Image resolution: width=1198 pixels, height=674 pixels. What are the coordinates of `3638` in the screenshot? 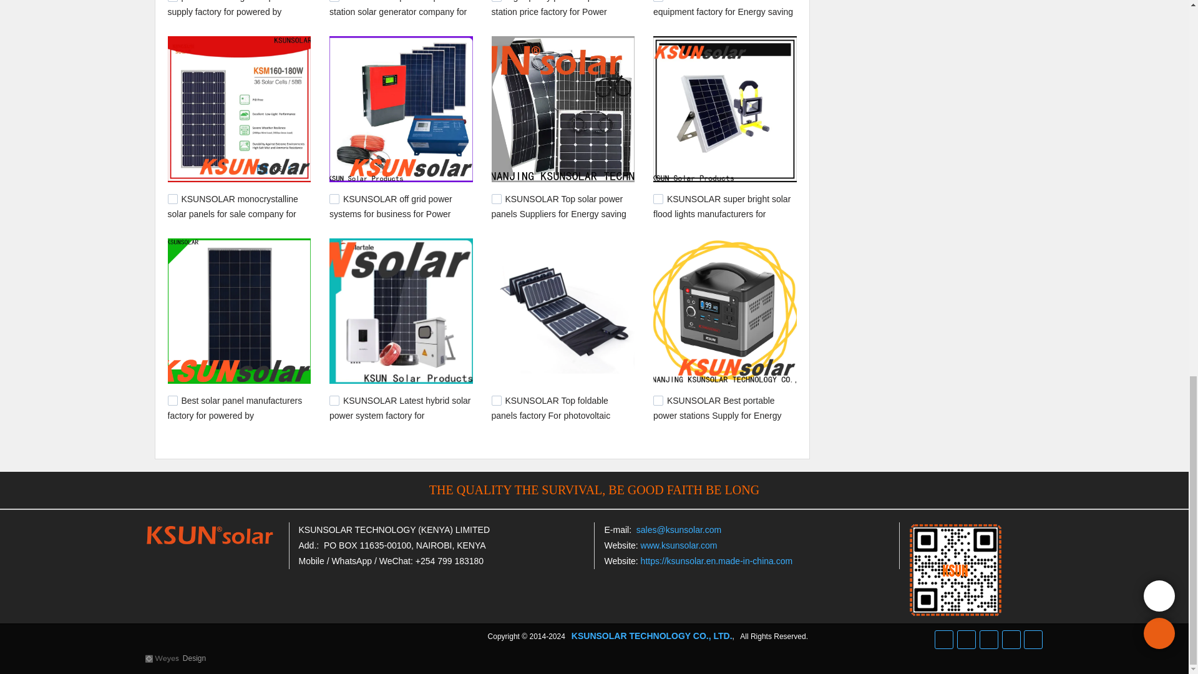 It's located at (172, 199).